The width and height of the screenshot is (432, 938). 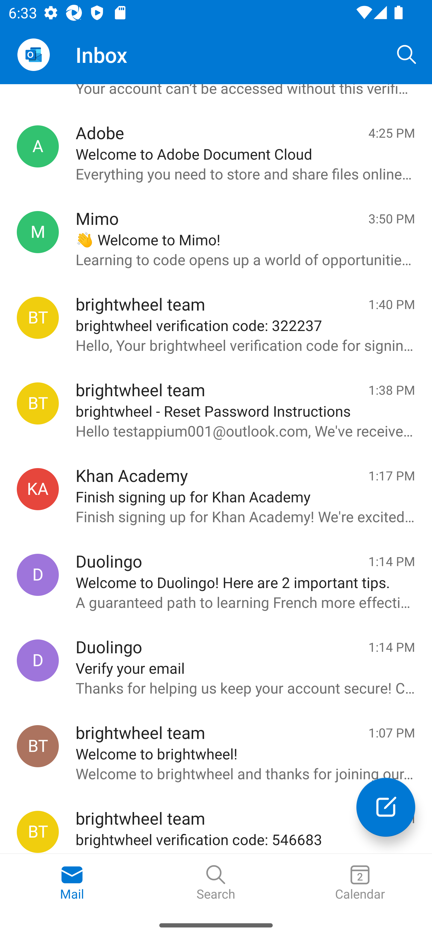 I want to click on brightwheel team, welcome@mybrightwheel.com, so click(x=38, y=746).